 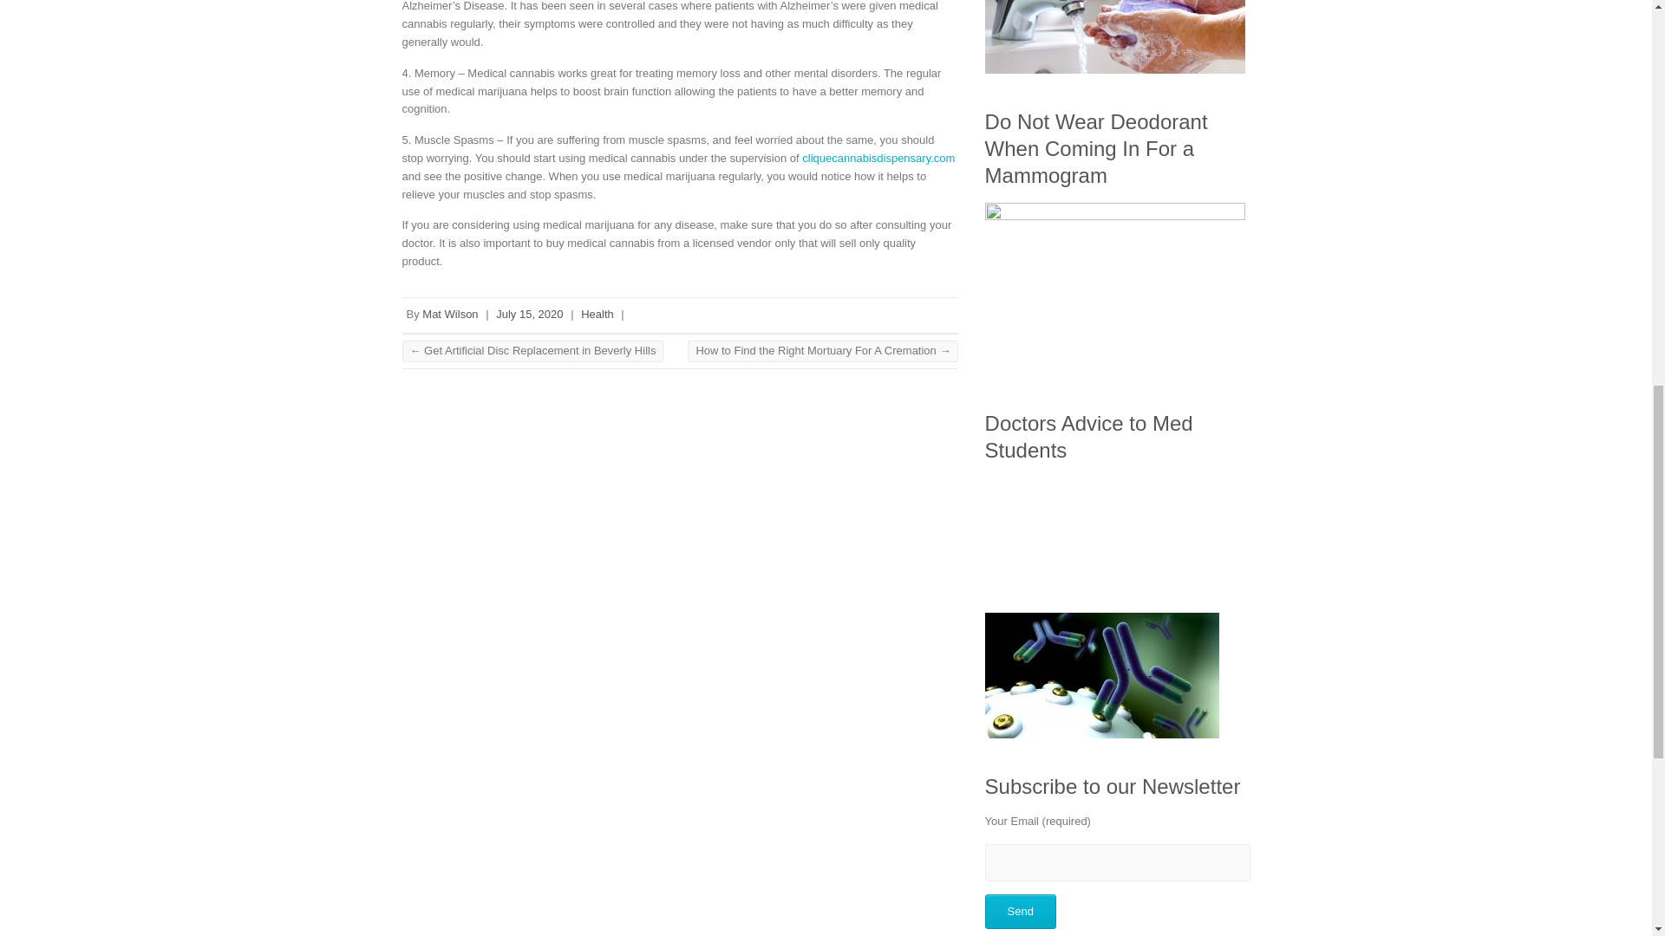 I want to click on Health, so click(x=597, y=314).